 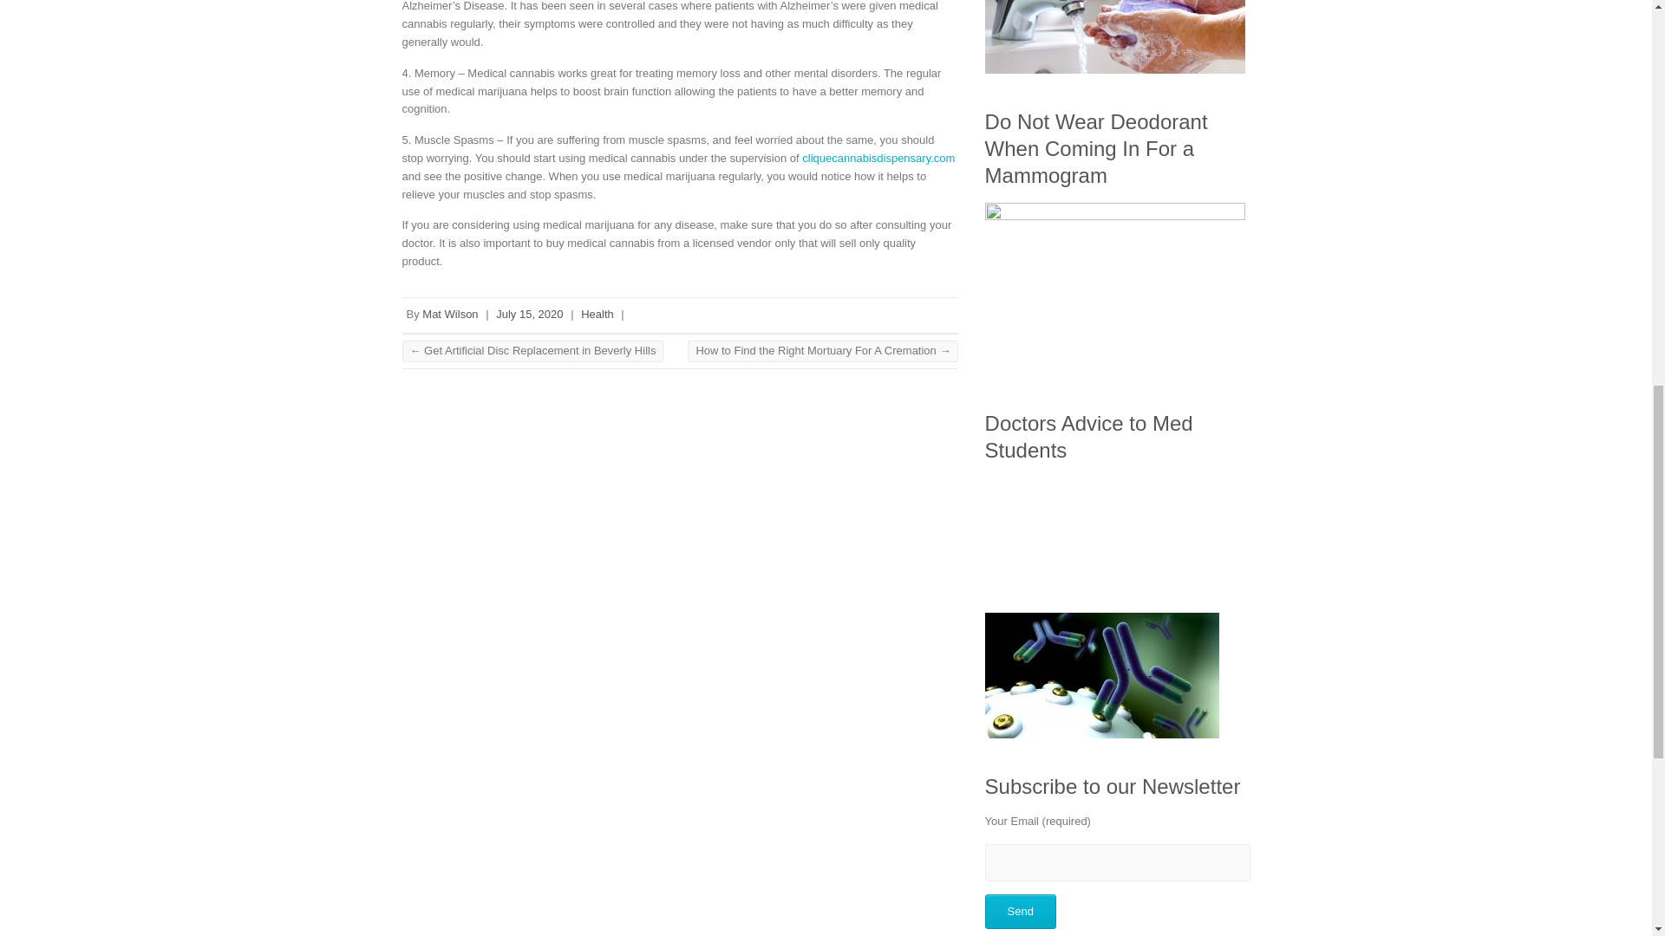 I want to click on Health, so click(x=597, y=314).